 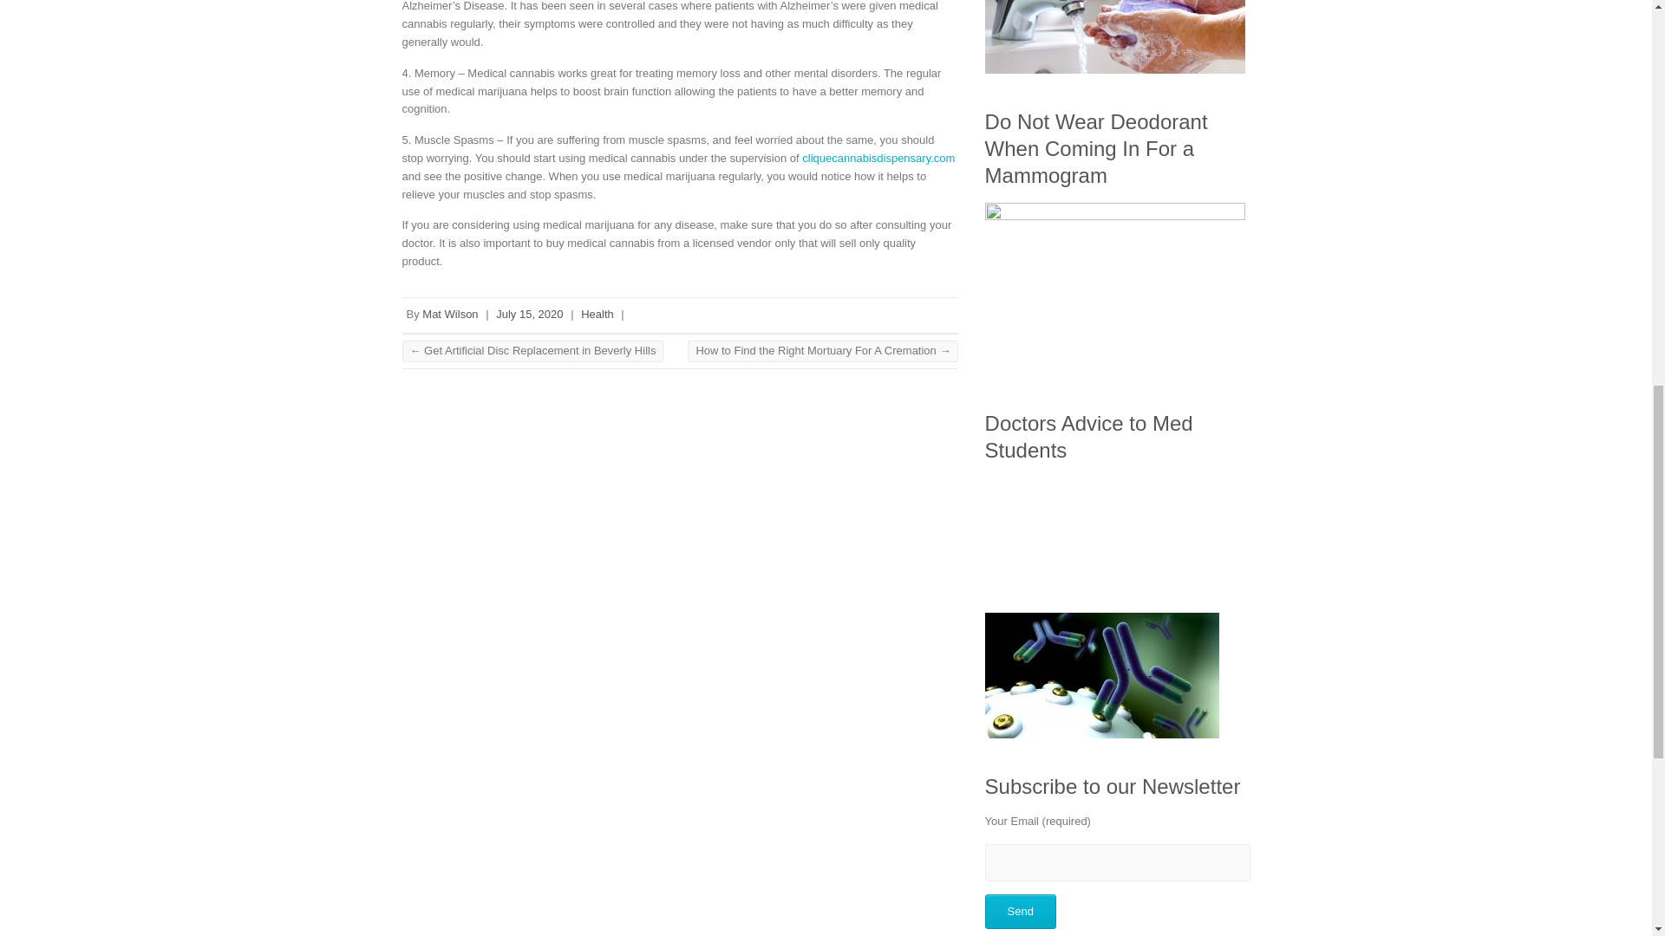 I want to click on Health, so click(x=597, y=314).